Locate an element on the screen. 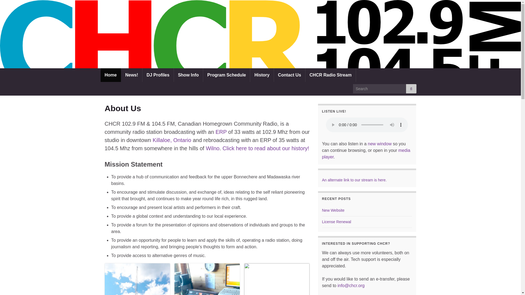  History is located at coordinates (262, 75).